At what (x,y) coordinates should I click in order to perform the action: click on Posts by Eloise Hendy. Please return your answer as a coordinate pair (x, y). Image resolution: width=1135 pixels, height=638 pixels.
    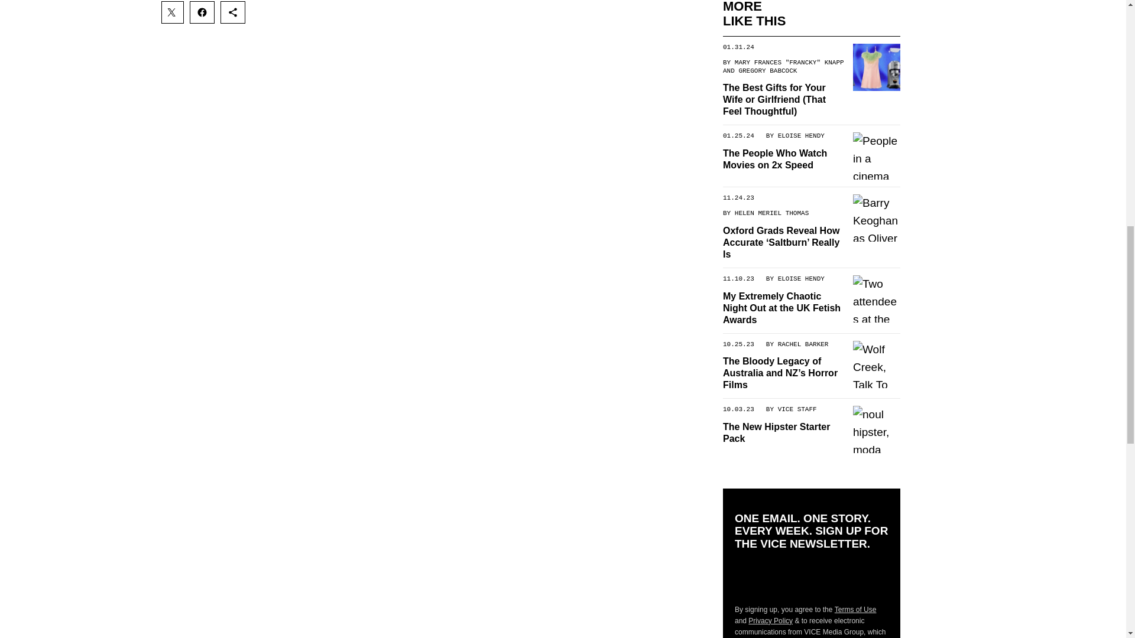
    Looking at the image, I should click on (800, 136).